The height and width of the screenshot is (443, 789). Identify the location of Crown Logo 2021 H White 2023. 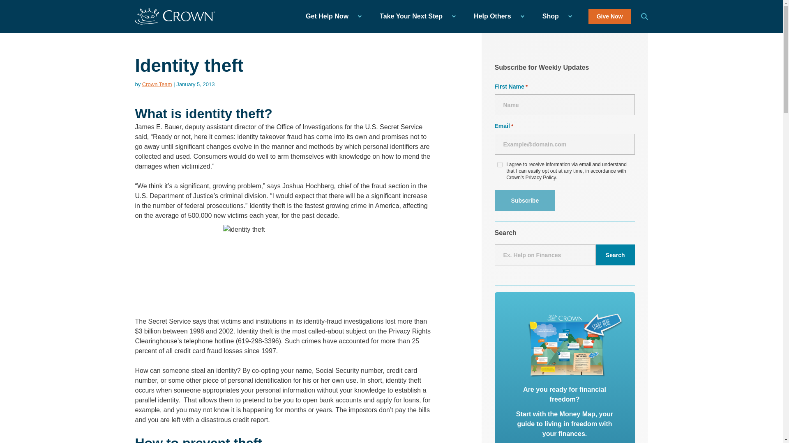
(175, 16).